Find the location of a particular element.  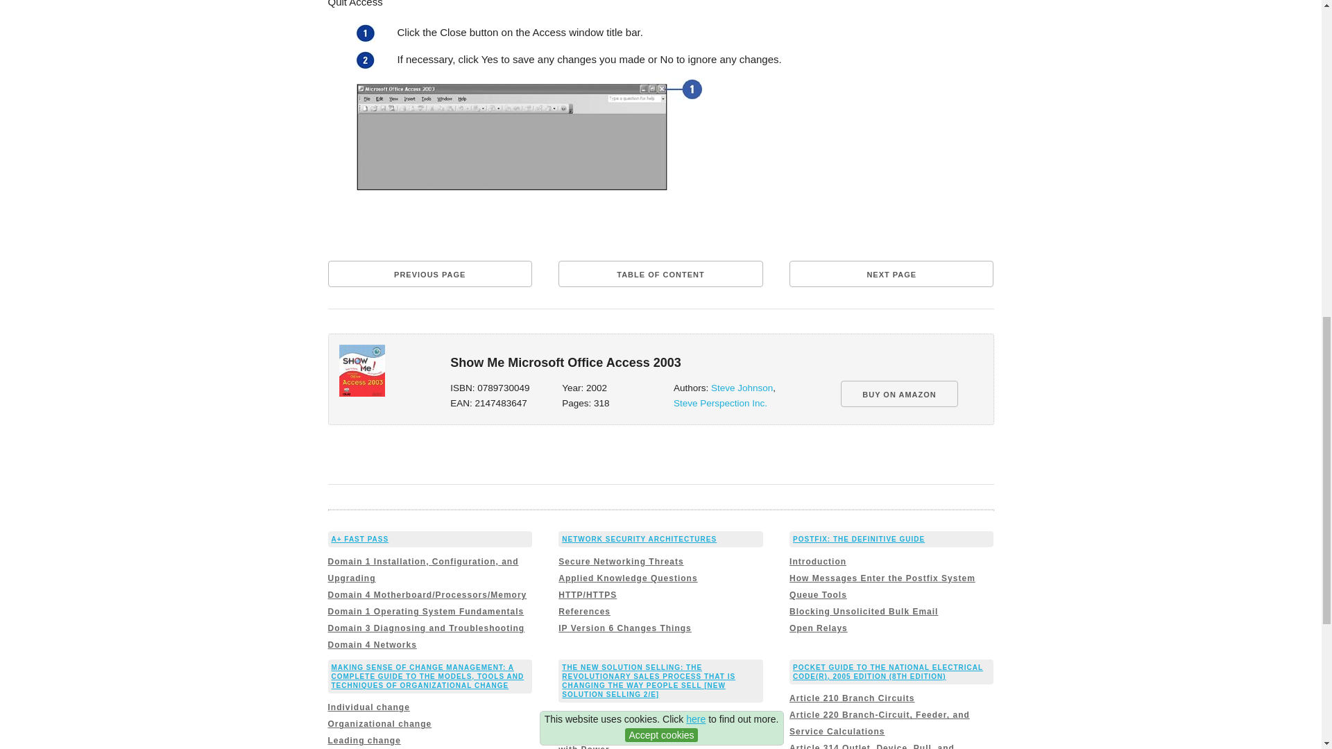

Introduction is located at coordinates (817, 562).